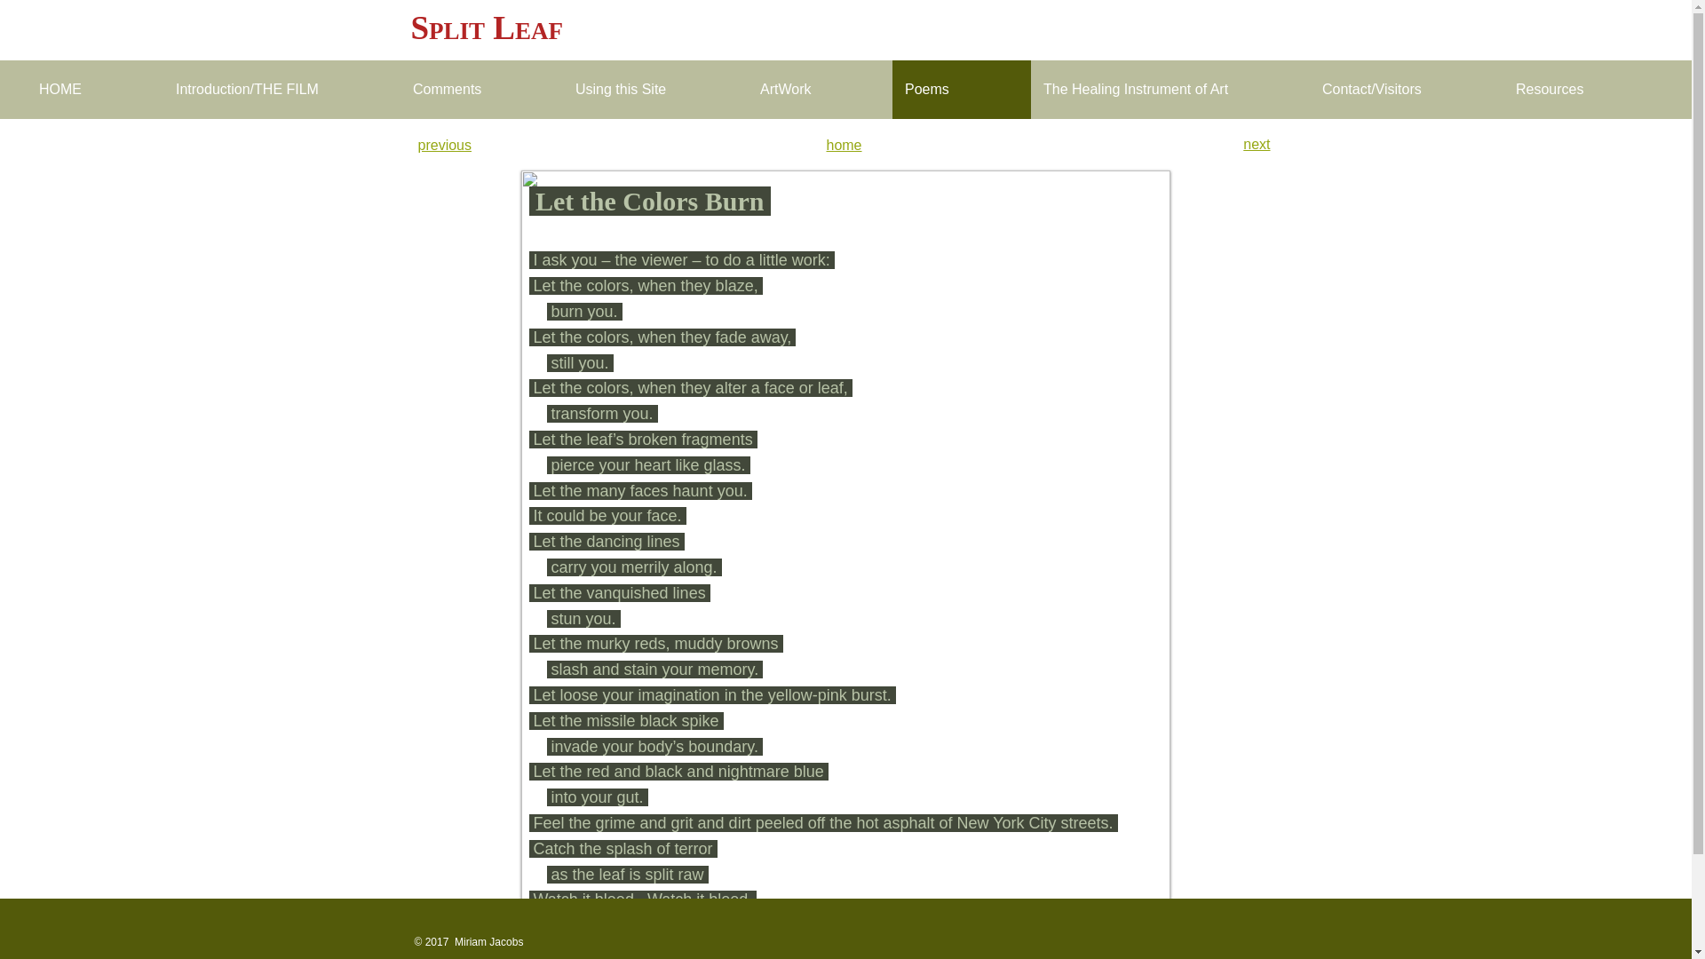 The height and width of the screenshot is (959, 1705). I want to click on home, so click(843, 145).